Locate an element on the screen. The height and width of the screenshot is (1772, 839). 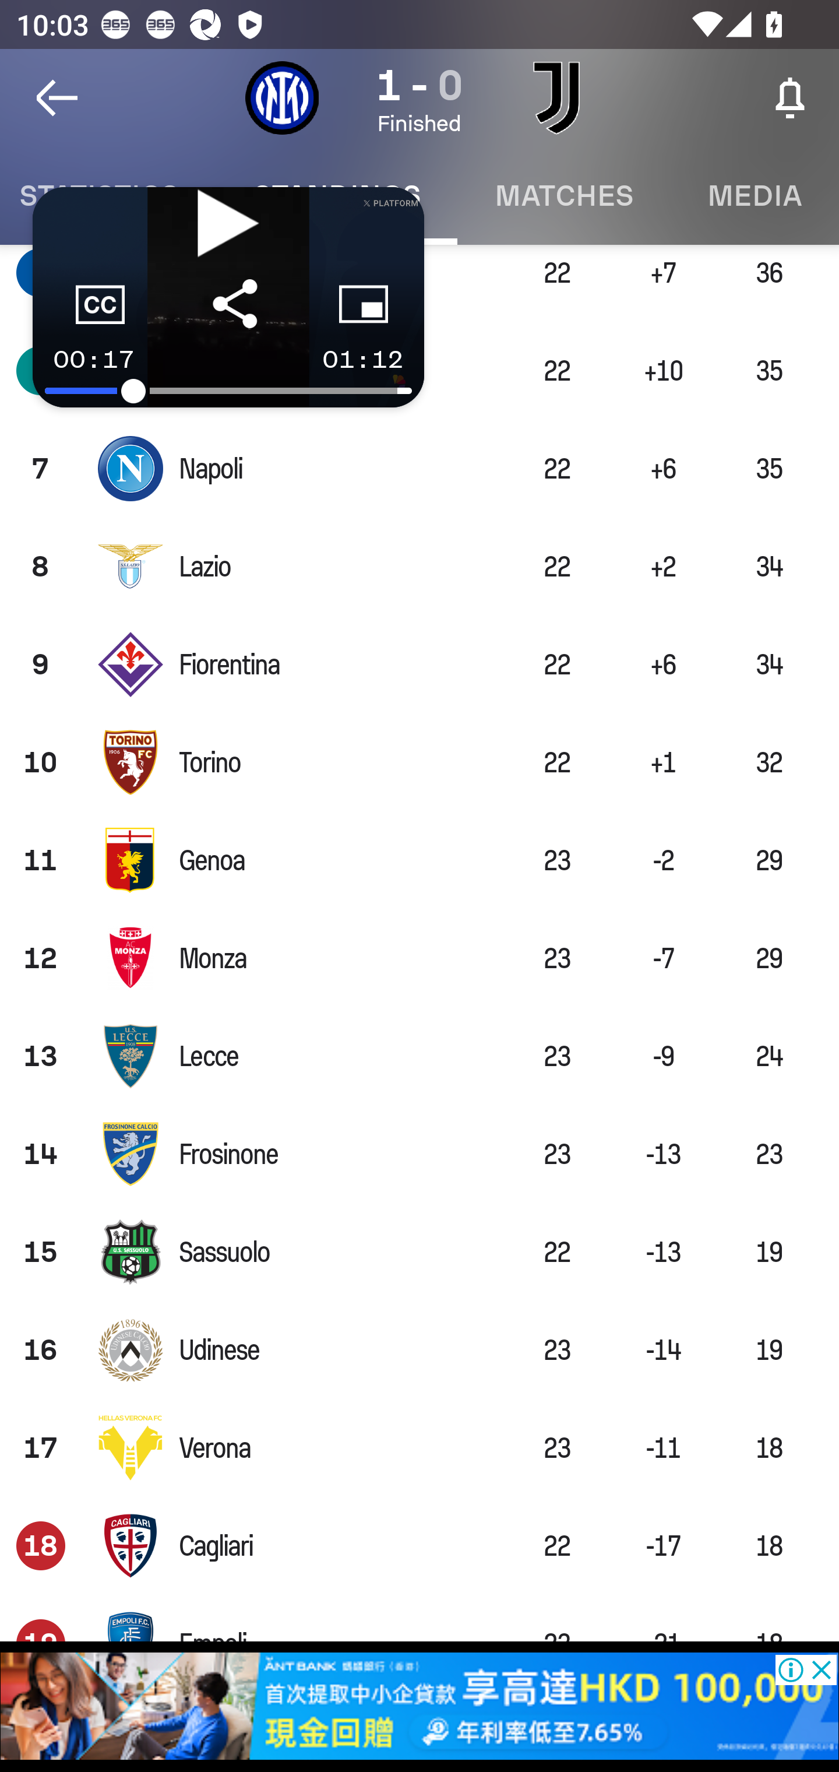
16 Udinese 23 -14 19 is located at coordinates (419, 1349).